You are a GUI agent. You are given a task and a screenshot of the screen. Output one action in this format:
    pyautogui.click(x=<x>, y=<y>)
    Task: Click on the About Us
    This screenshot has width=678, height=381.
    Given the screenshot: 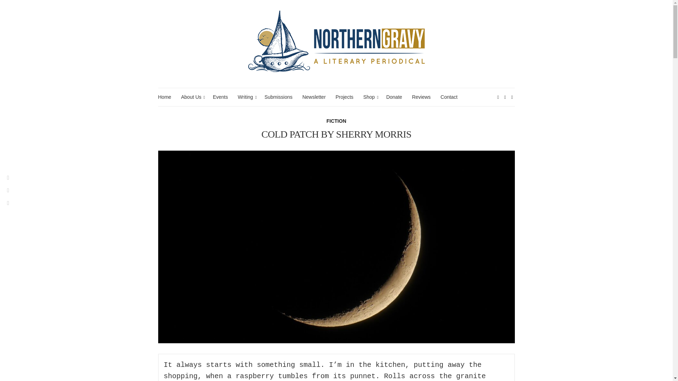 What is the action you would take?
    pyautogui.click(x=192, y=97)
    